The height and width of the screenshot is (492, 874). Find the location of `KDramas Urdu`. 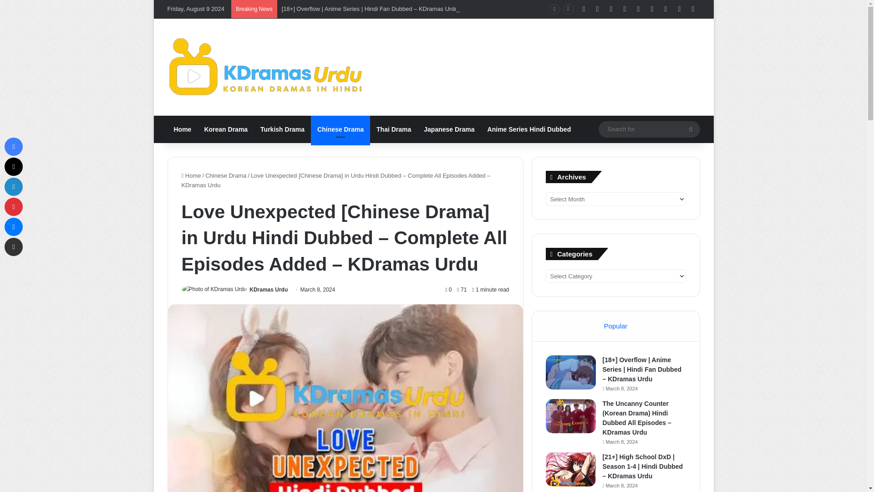

KDramas Urdu is located at coordinates (268, 289).